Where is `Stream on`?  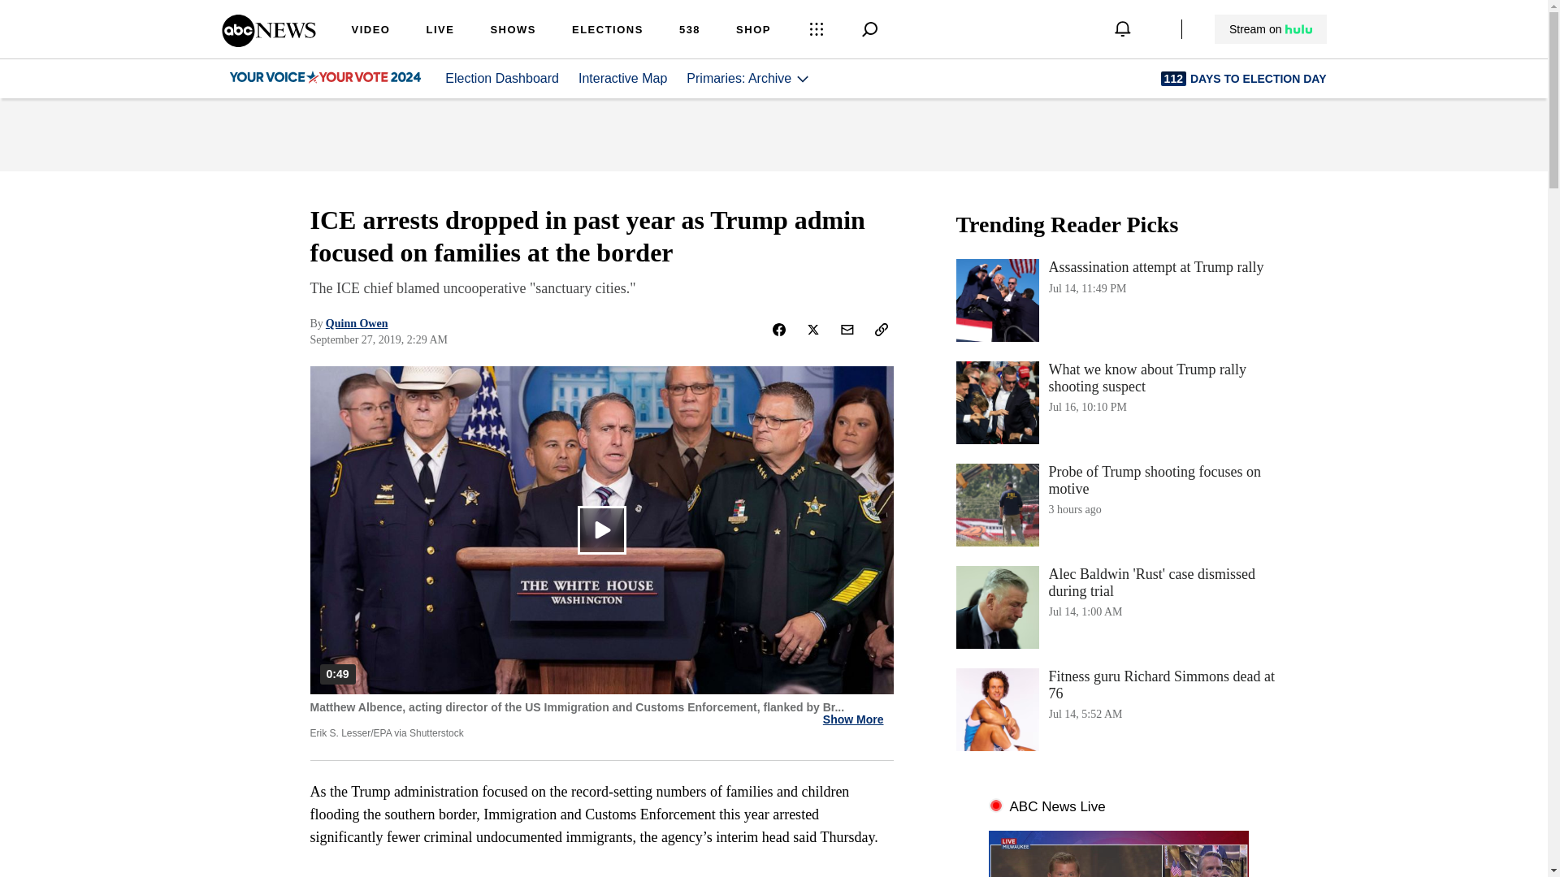
Stream on is located at coordinates (268, 41).